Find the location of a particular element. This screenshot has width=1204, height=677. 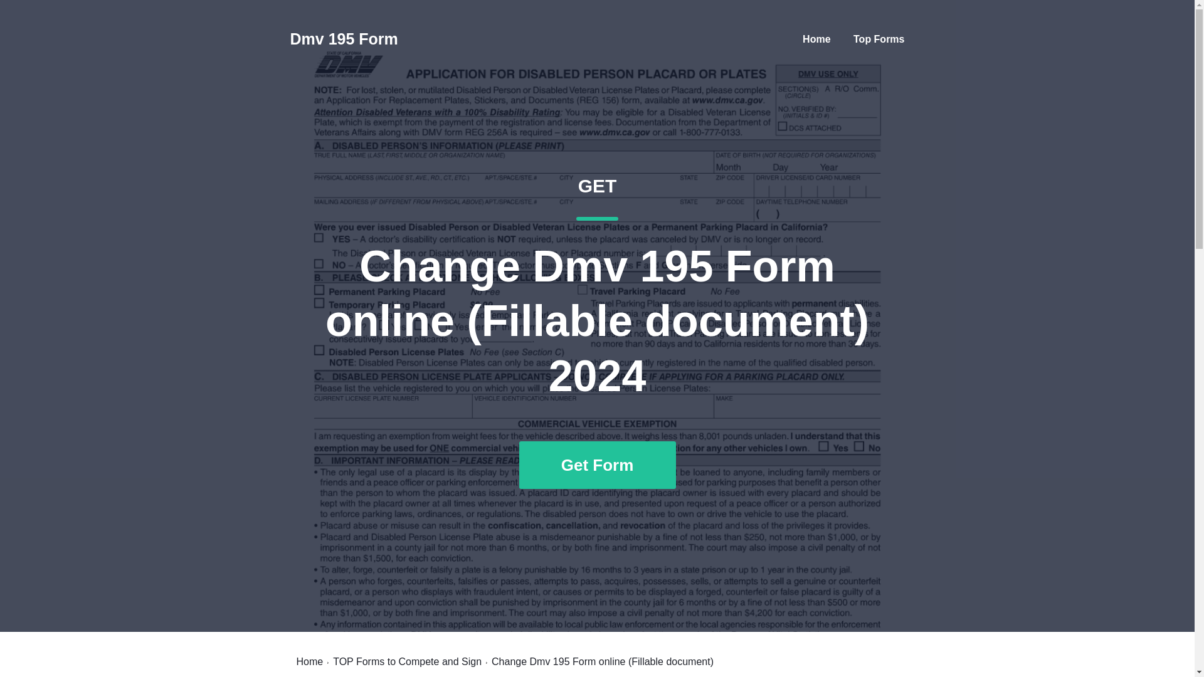

Dmv 195 Form is located at coordinates (344, 39).